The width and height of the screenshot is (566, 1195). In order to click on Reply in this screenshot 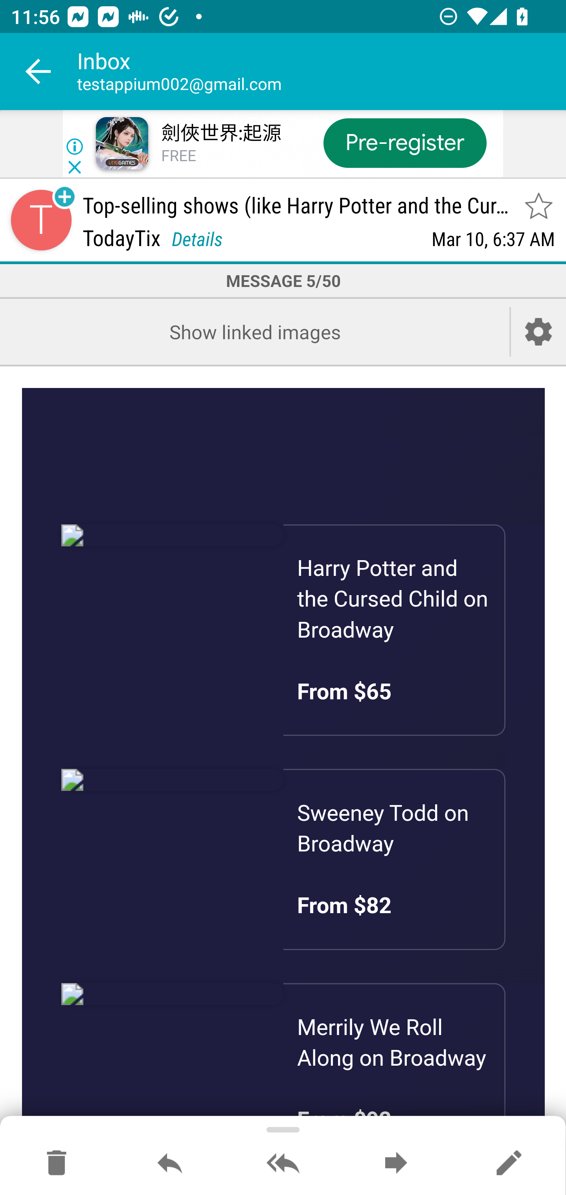, I will do `click(170, 1164)`.